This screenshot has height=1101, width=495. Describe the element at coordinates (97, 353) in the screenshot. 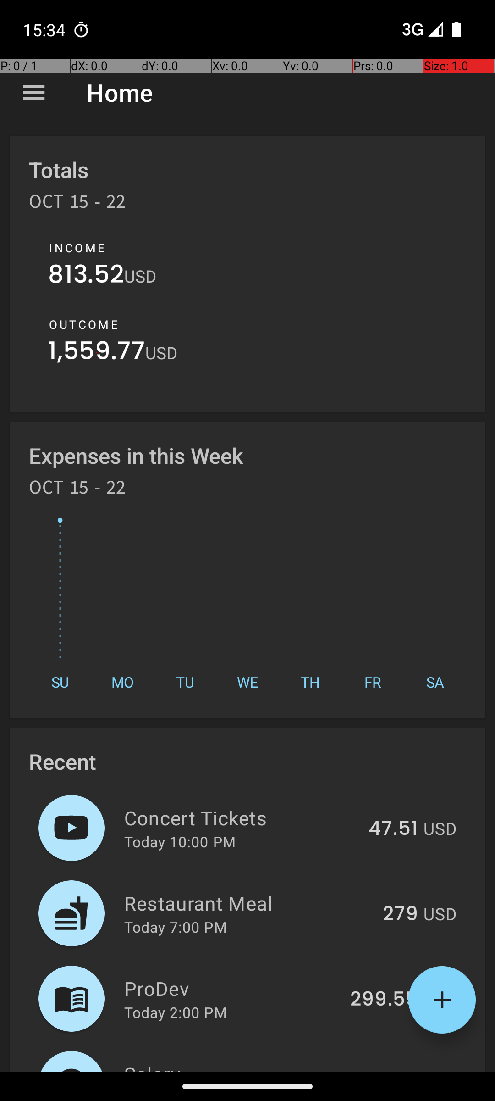

I see `1,559.77` at that location.